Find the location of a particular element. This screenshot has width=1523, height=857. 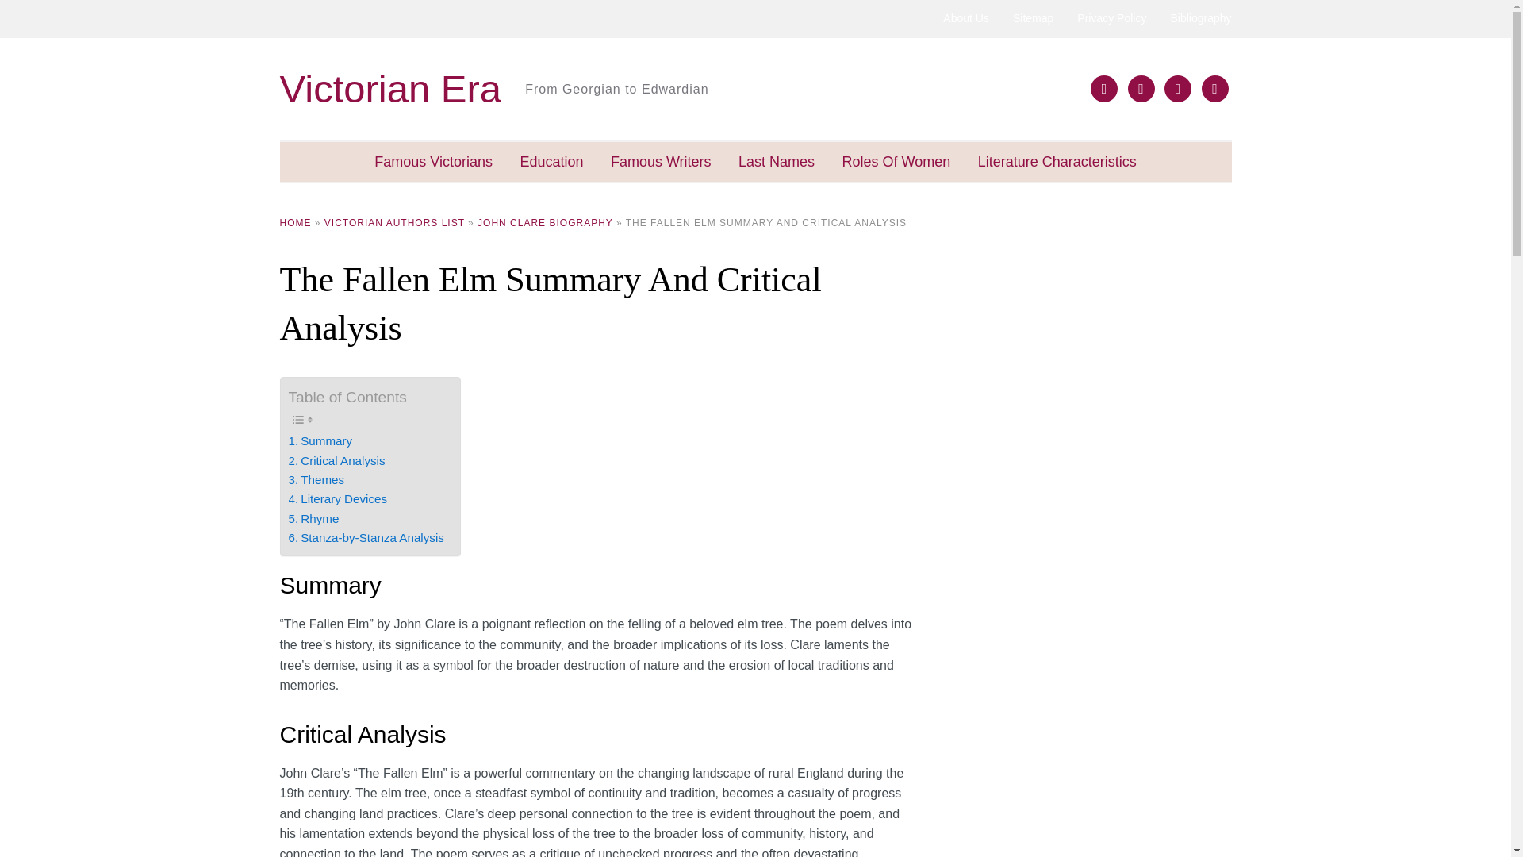

Literary Devices is located at coordinates (338, 498).